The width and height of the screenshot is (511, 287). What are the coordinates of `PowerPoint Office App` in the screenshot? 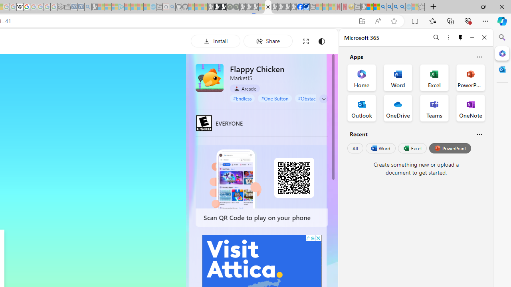 It's located at (470, 77).